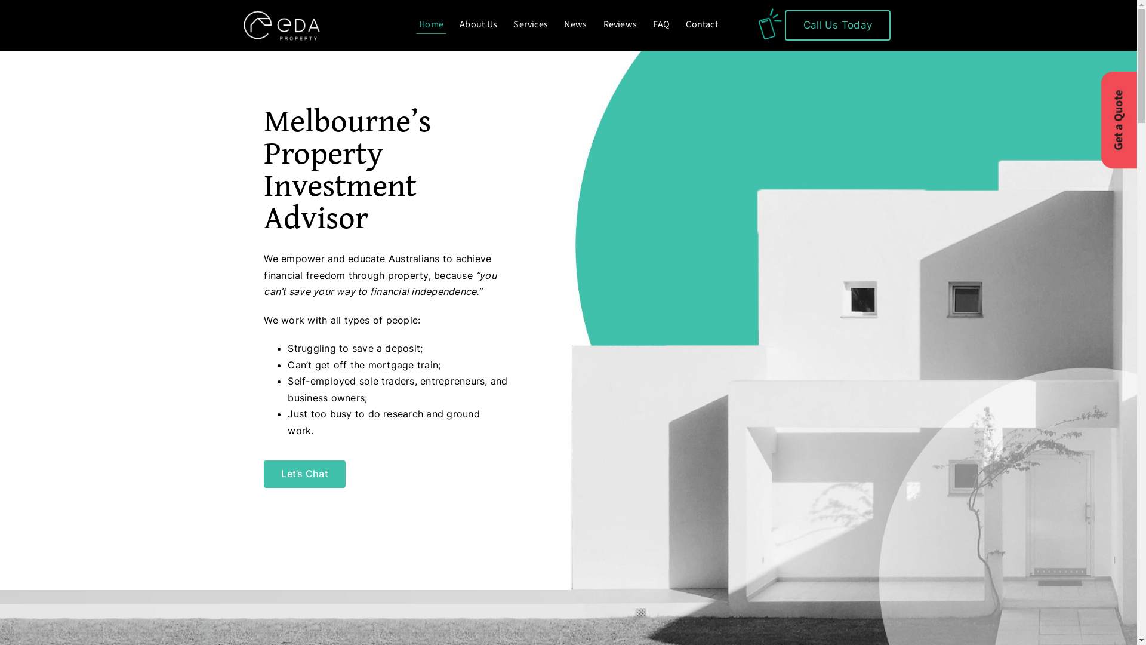  I want to click on Home, so click(431, 25).